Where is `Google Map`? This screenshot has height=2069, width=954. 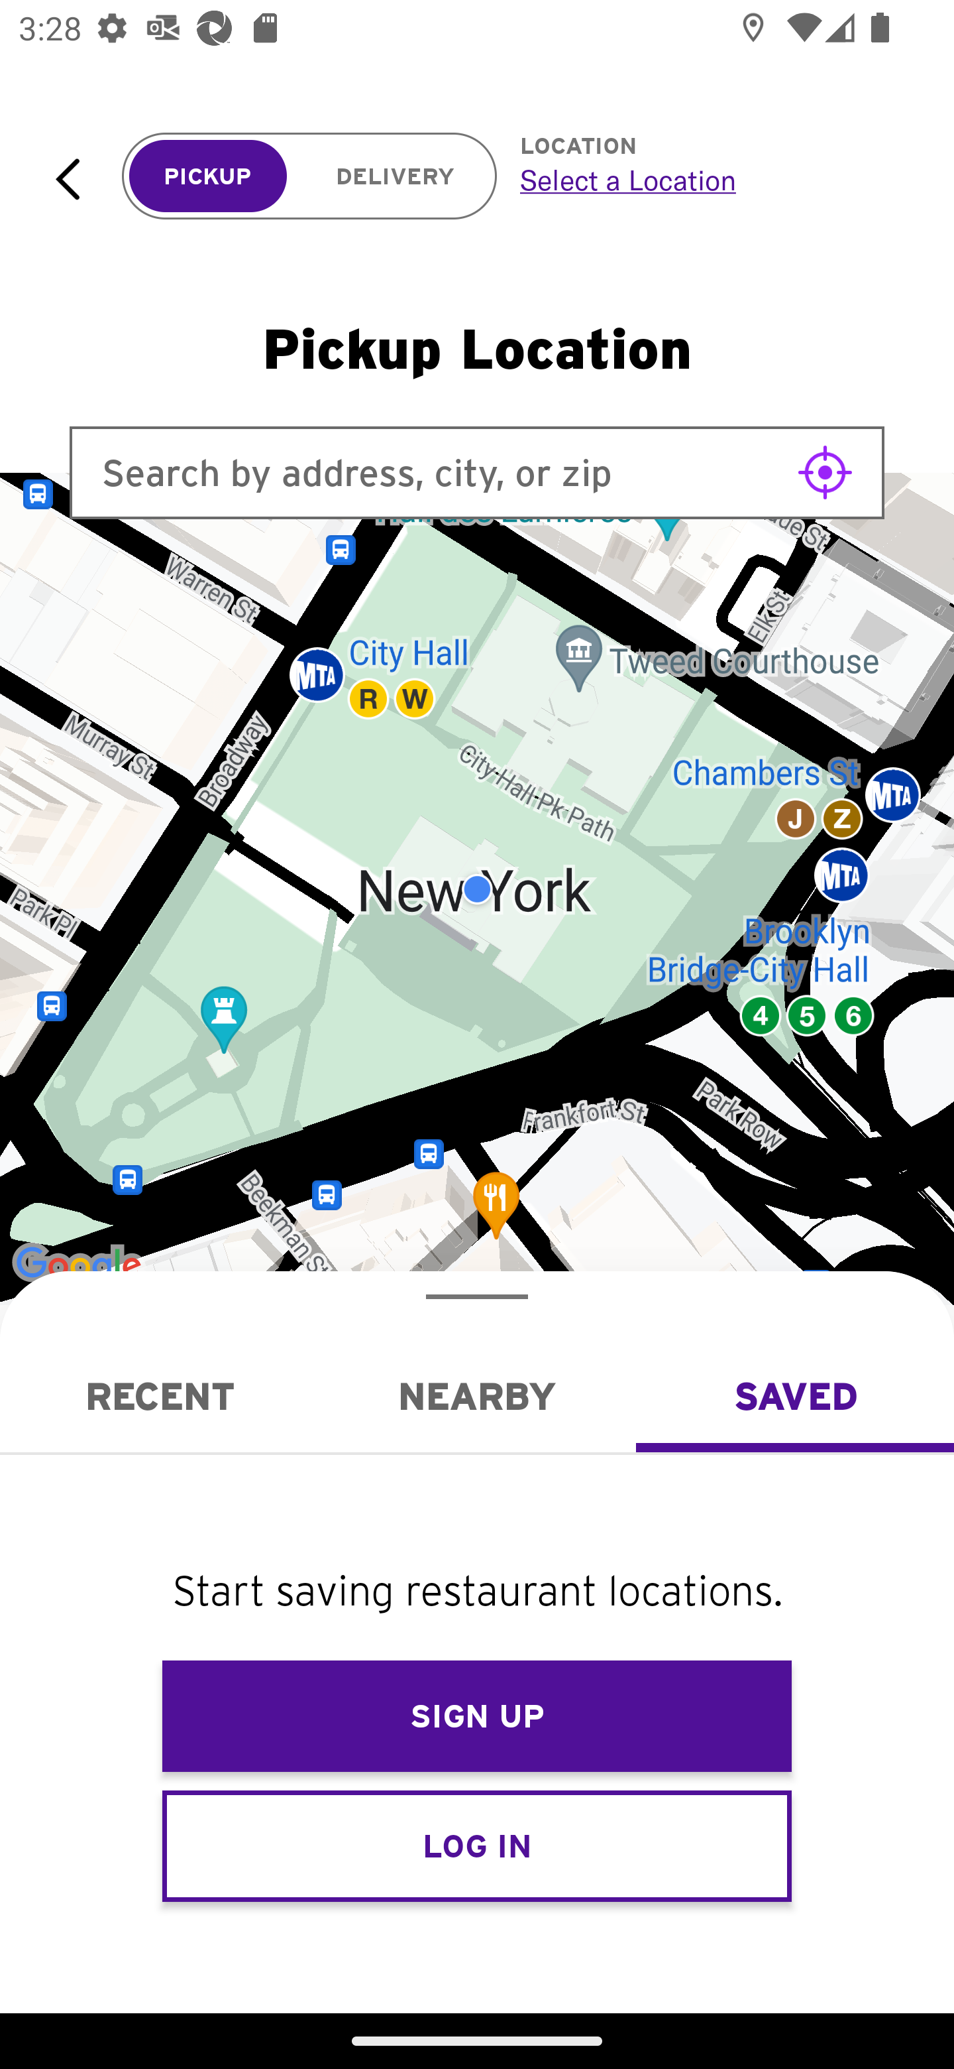 Google Map is located at coordinates (477, 889).